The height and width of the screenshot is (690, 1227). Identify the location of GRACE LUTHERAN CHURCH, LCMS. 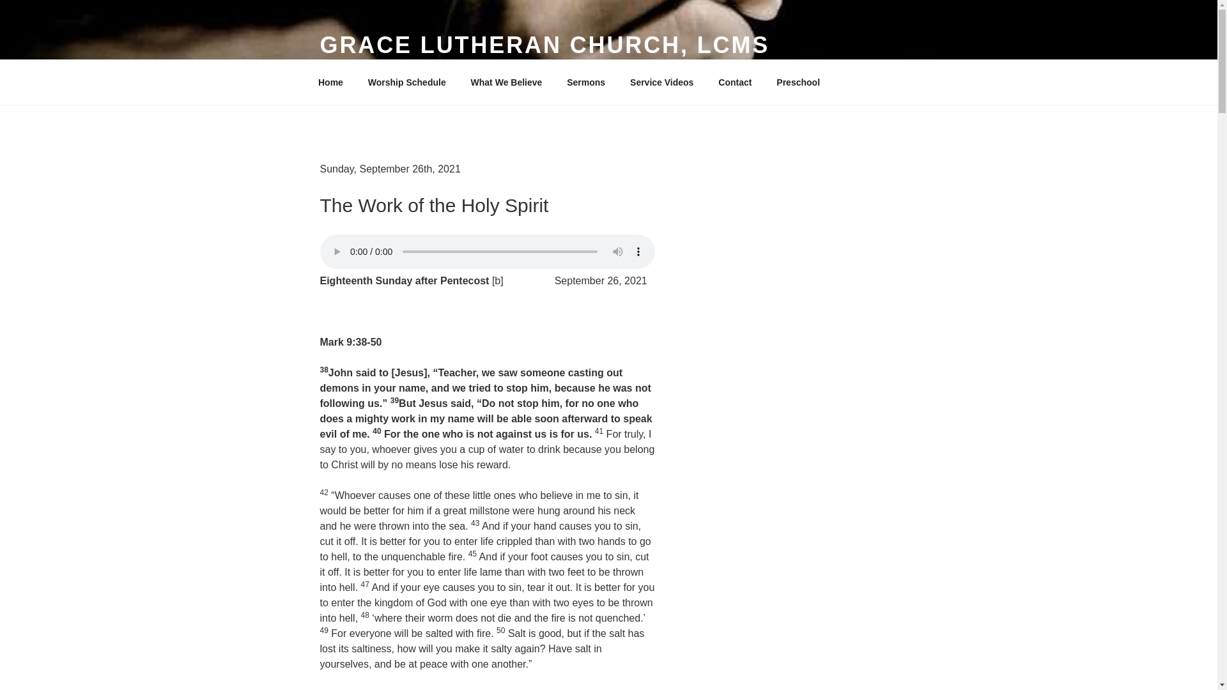
(544, 45).